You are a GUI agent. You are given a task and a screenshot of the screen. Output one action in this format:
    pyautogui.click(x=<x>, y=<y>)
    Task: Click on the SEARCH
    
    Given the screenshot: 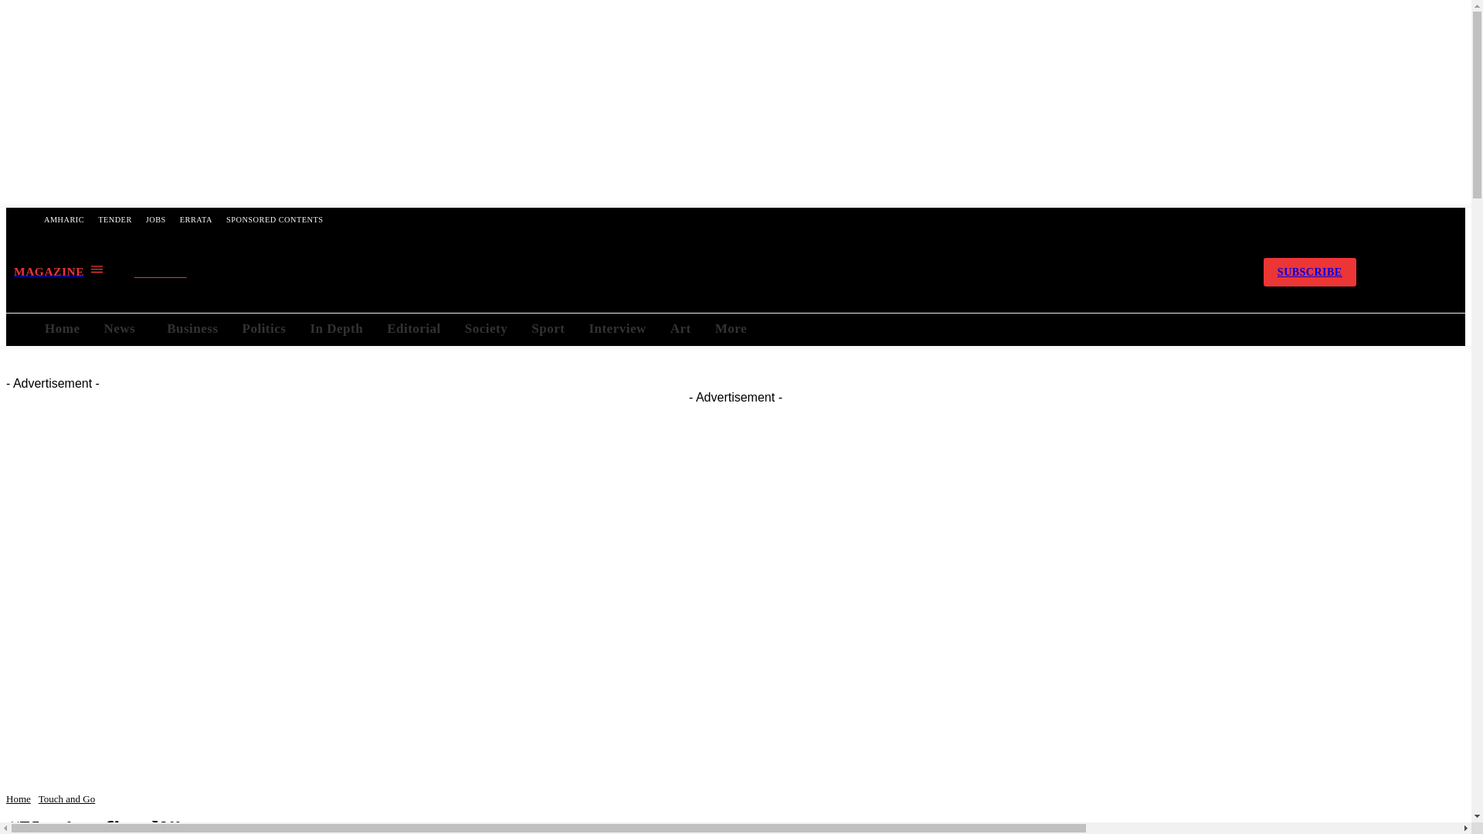 What is the action you would take?
    pyautogui.click(x=174, y=273)
    